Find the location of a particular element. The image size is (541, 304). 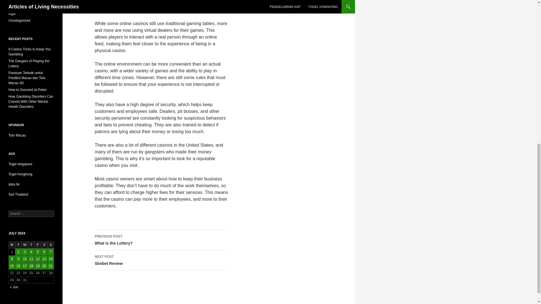

Sunday is located at coordinates (51, 245).